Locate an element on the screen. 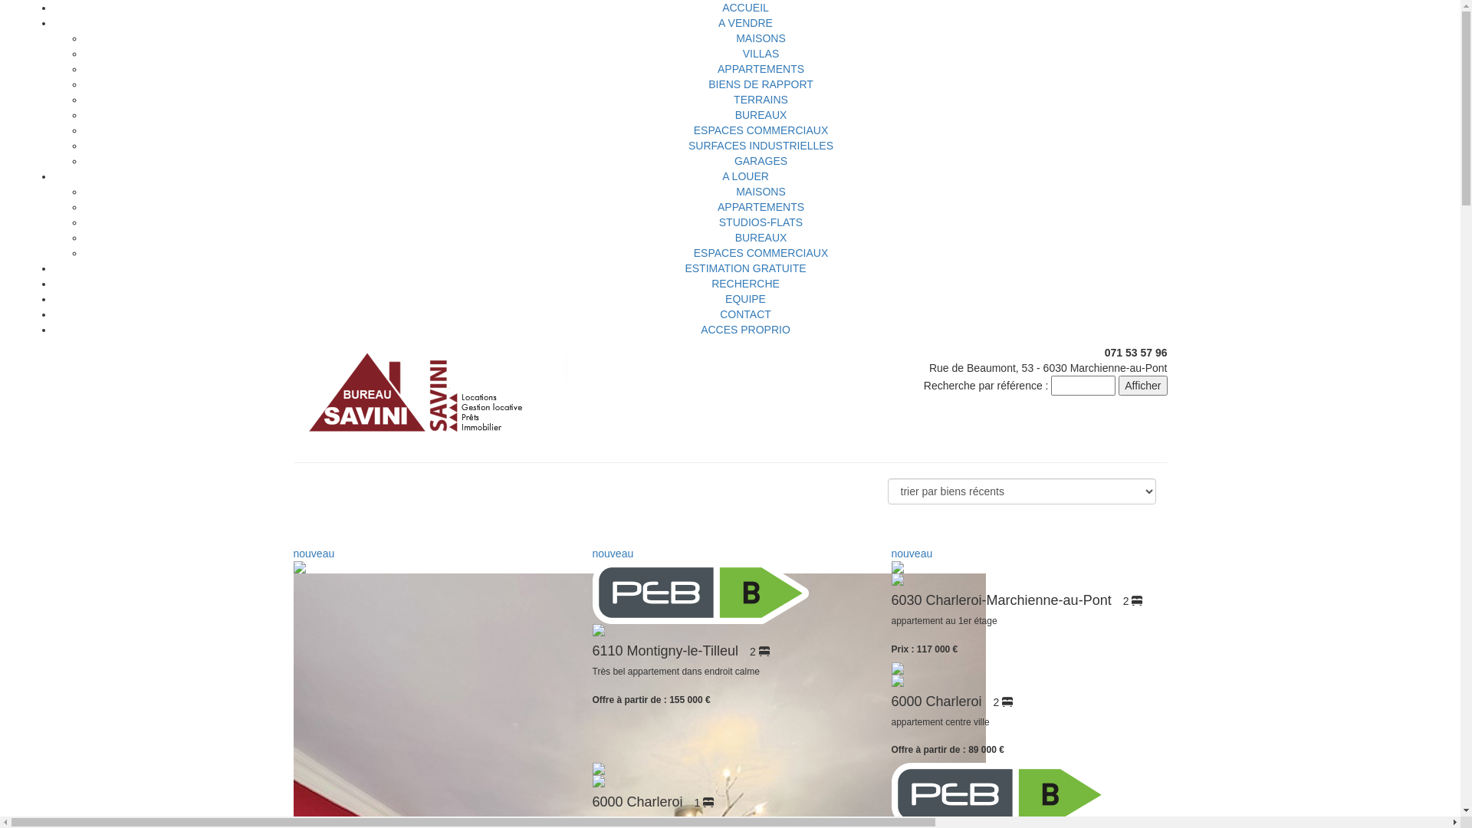  A LOUER is located at coordinates (745, 176).